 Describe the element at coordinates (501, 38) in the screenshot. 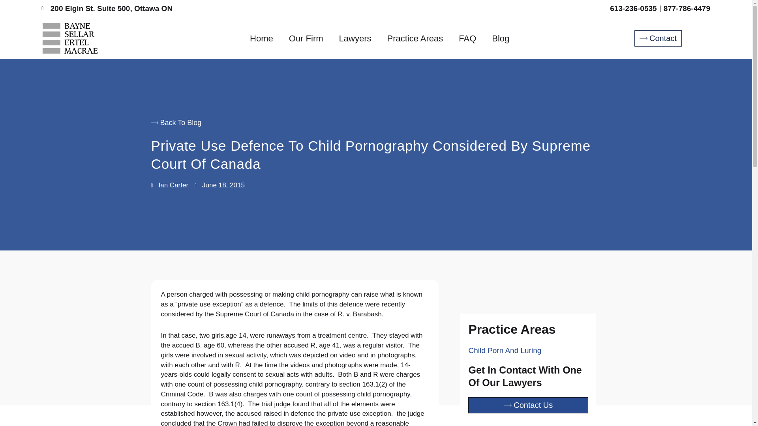

I see `Blog` at that location.